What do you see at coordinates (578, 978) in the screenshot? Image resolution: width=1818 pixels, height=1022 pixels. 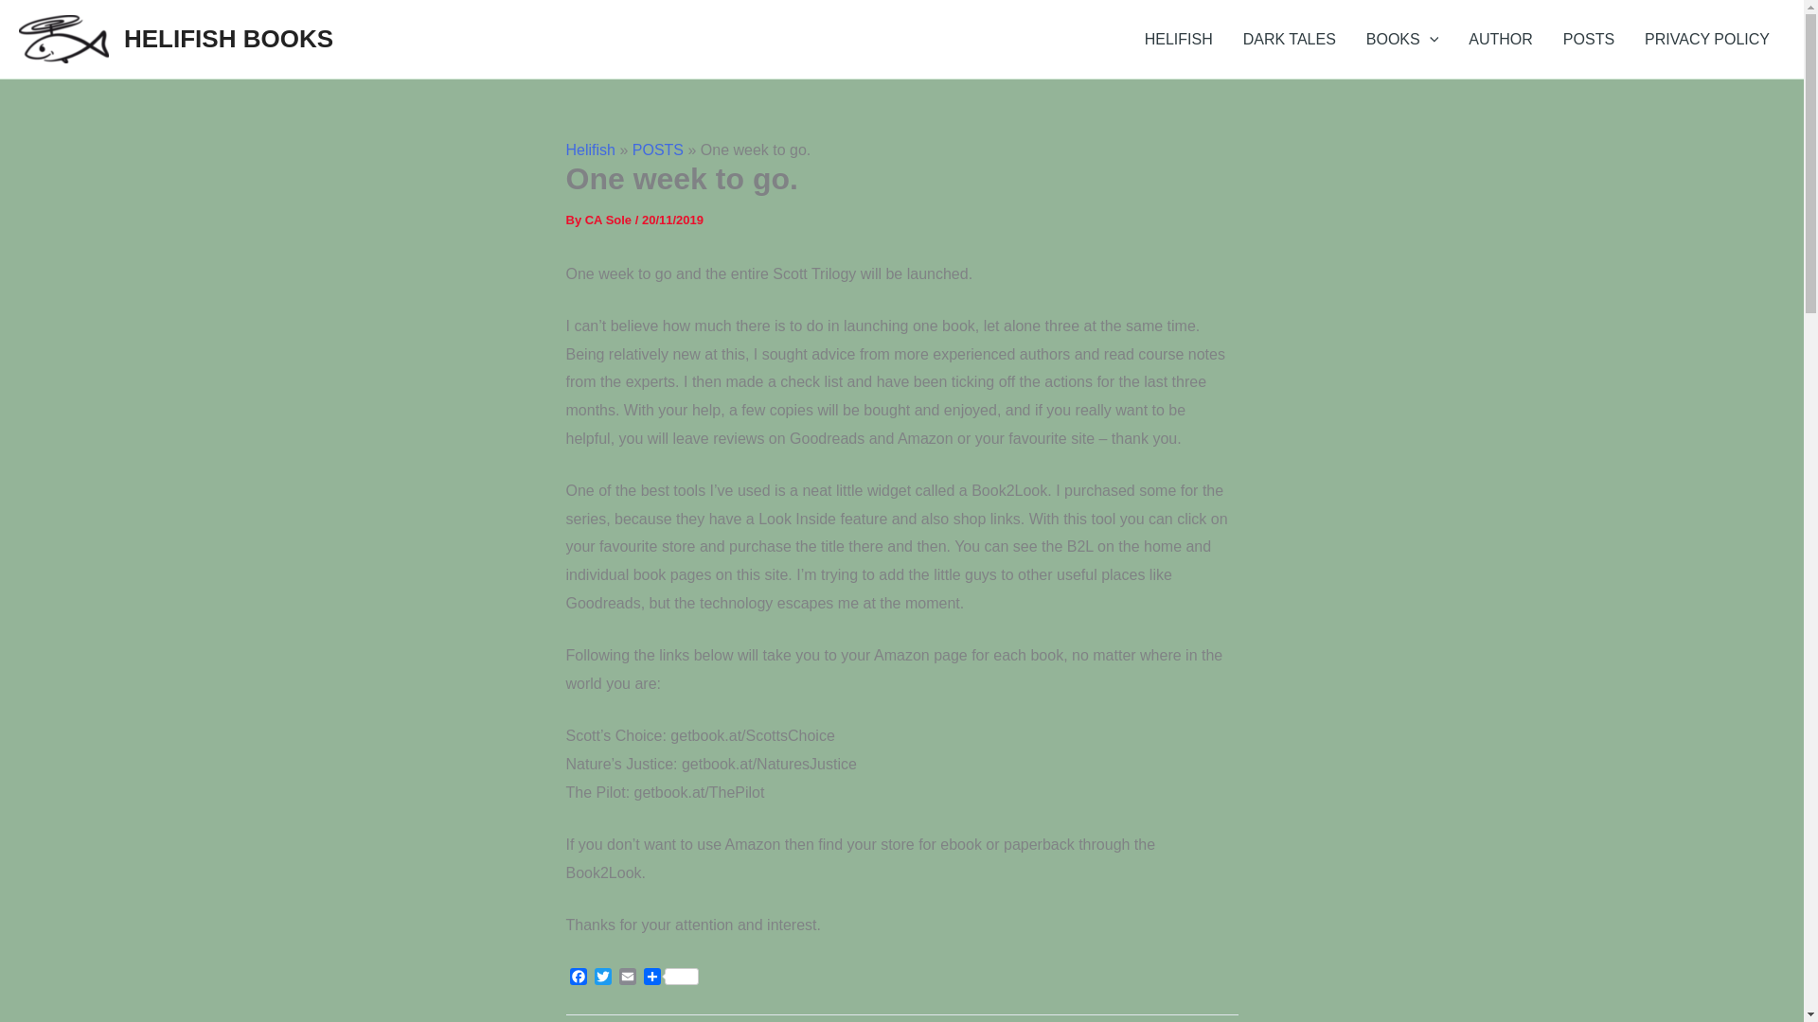 I see `Facebook` at bounding box center [578, 978].